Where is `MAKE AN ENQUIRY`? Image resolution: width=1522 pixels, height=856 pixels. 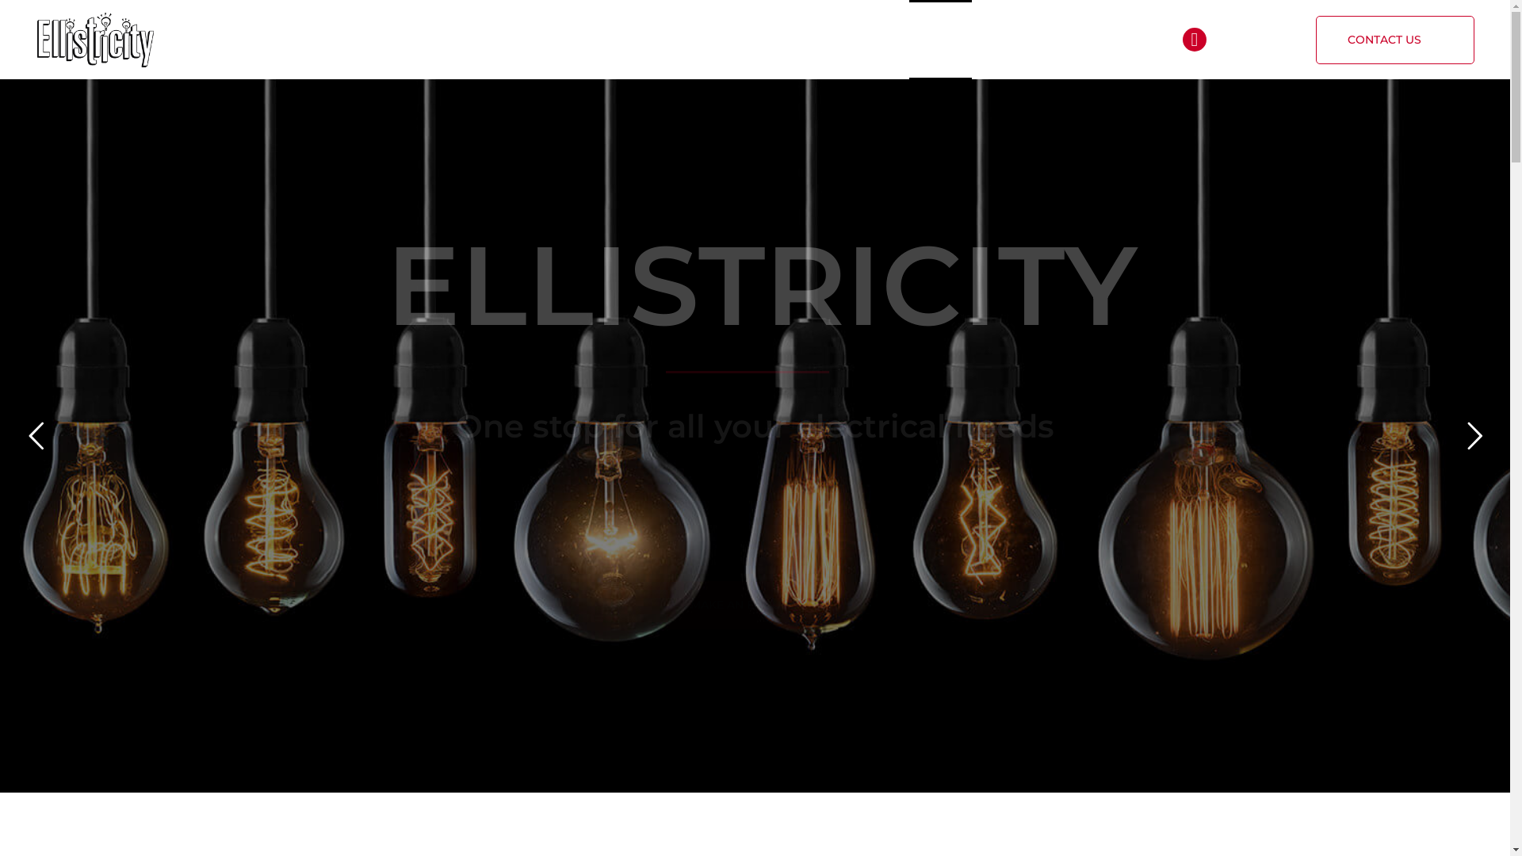 MAKE AN ENQUIRY is located at coordinates (755, 606).